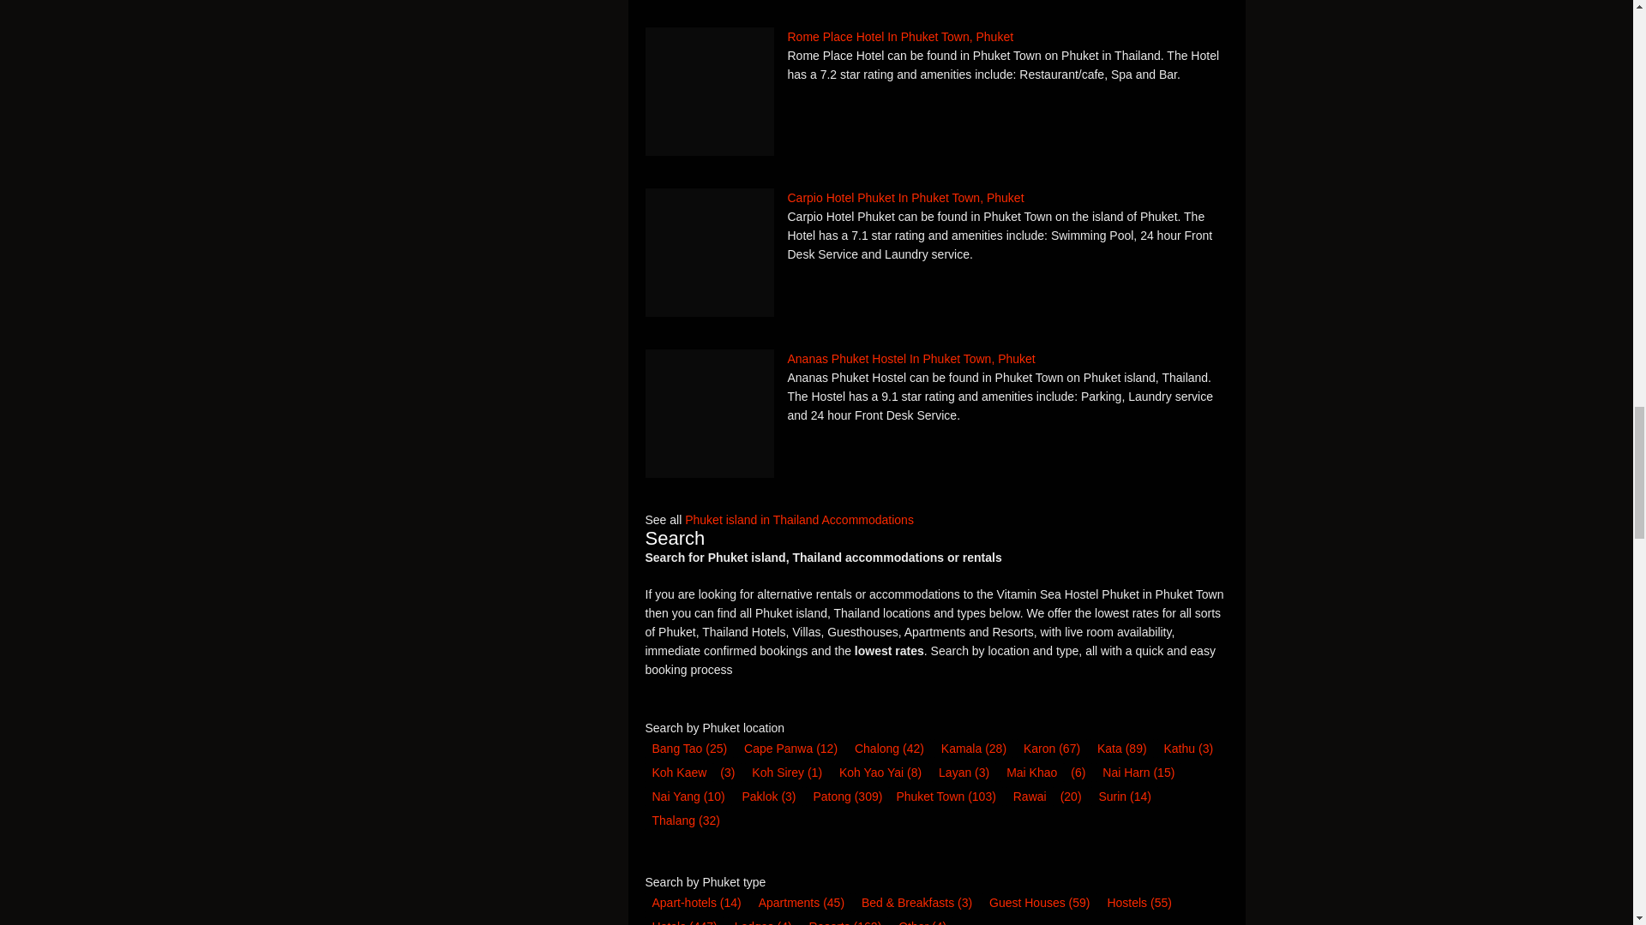 This screenshot has width=1646, height=925. What do you see at coordinates (709, 92) in the screenshot?
I see `Rome Place Hotel in Phuket Town` at bounding box center [709, 92].